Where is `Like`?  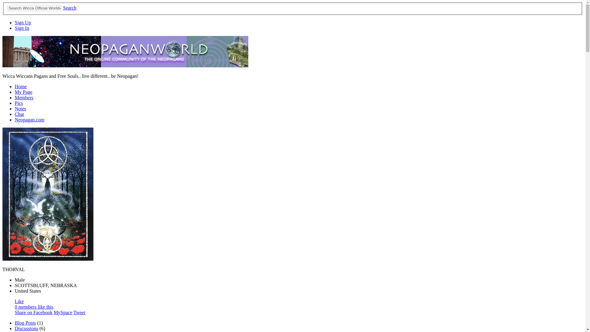 Like is located at coordinates (19, 301).